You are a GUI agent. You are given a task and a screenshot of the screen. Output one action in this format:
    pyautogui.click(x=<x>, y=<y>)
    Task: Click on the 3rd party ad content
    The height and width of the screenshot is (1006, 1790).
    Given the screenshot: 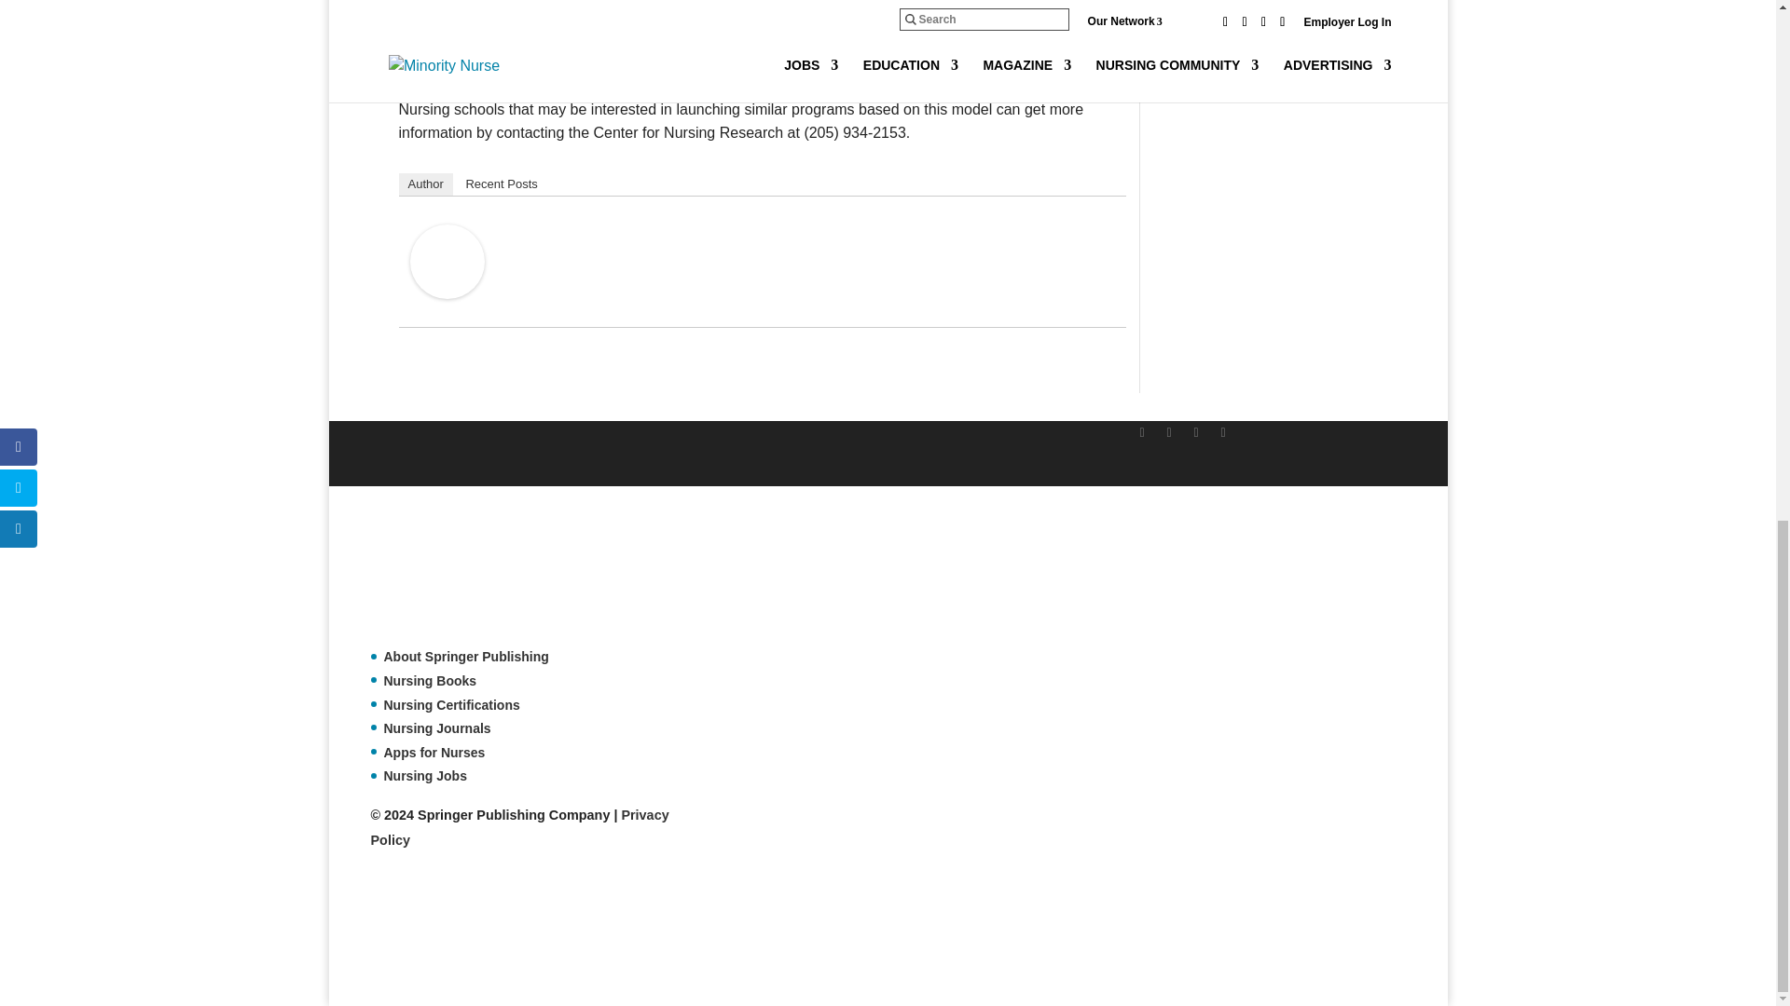 What is the action you would take?
    pyautogui.click(x=709, y=935)
    